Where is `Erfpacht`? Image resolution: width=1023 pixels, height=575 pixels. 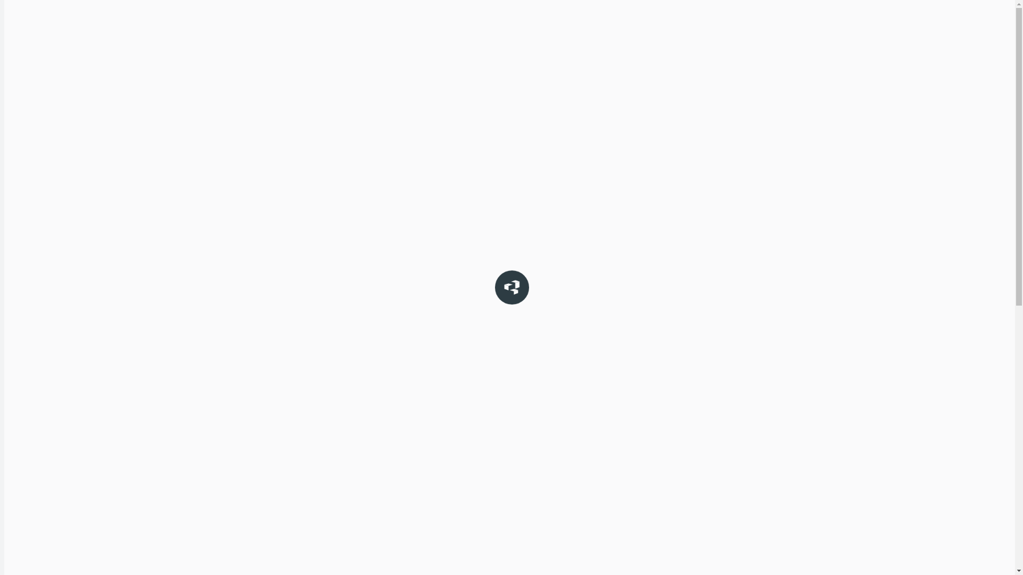
Erfpacht is located at coordinates (438, 98).